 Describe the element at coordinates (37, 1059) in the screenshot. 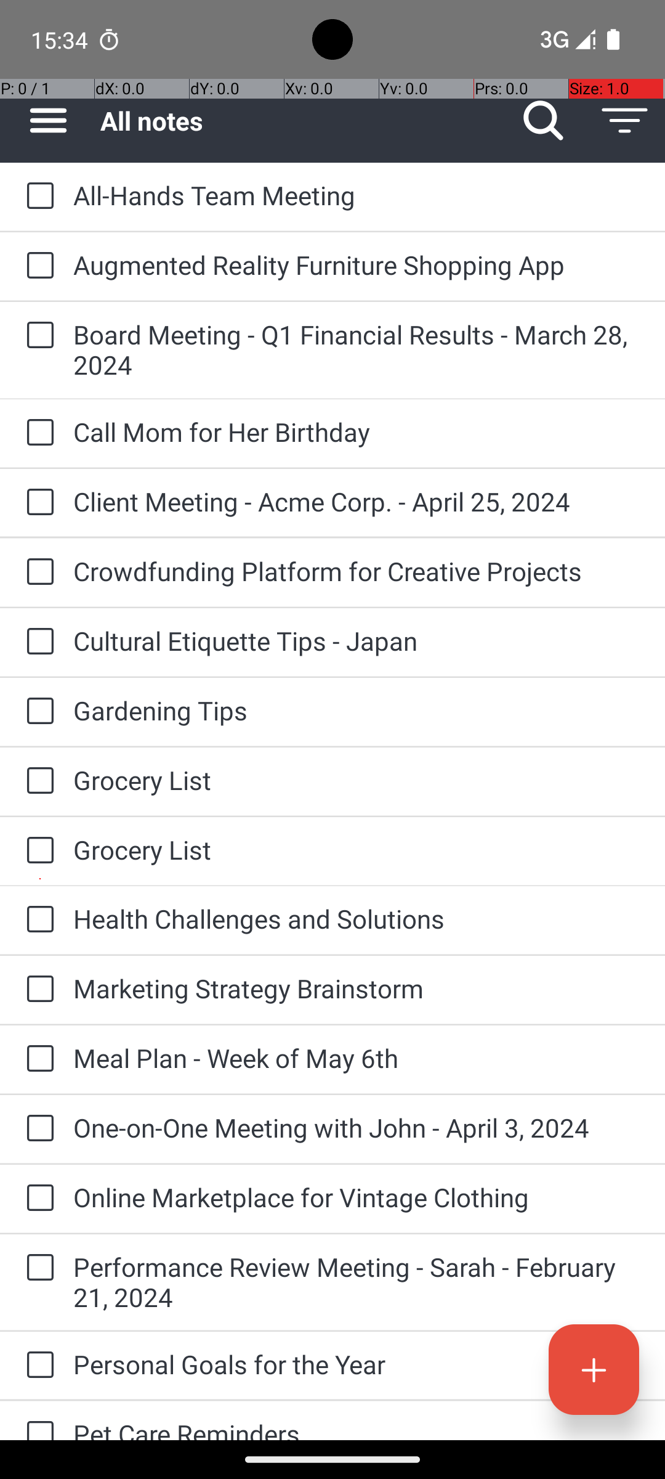

I see `to-do: Meal Plan - Week of May 6th` at that location.